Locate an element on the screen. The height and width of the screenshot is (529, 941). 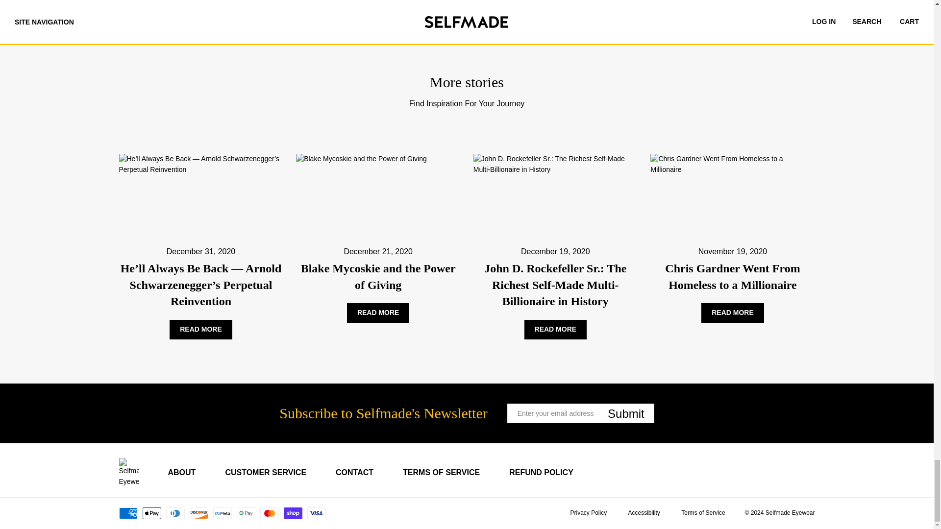
READ MORE is located at coordinates (378, 313).